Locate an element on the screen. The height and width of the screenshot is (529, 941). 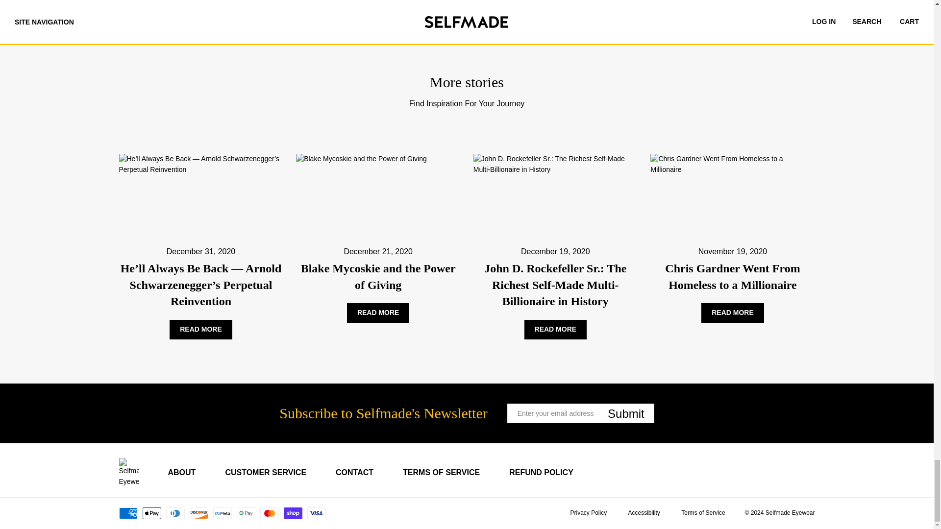
READ MORE is located at coordinates (378, 313).